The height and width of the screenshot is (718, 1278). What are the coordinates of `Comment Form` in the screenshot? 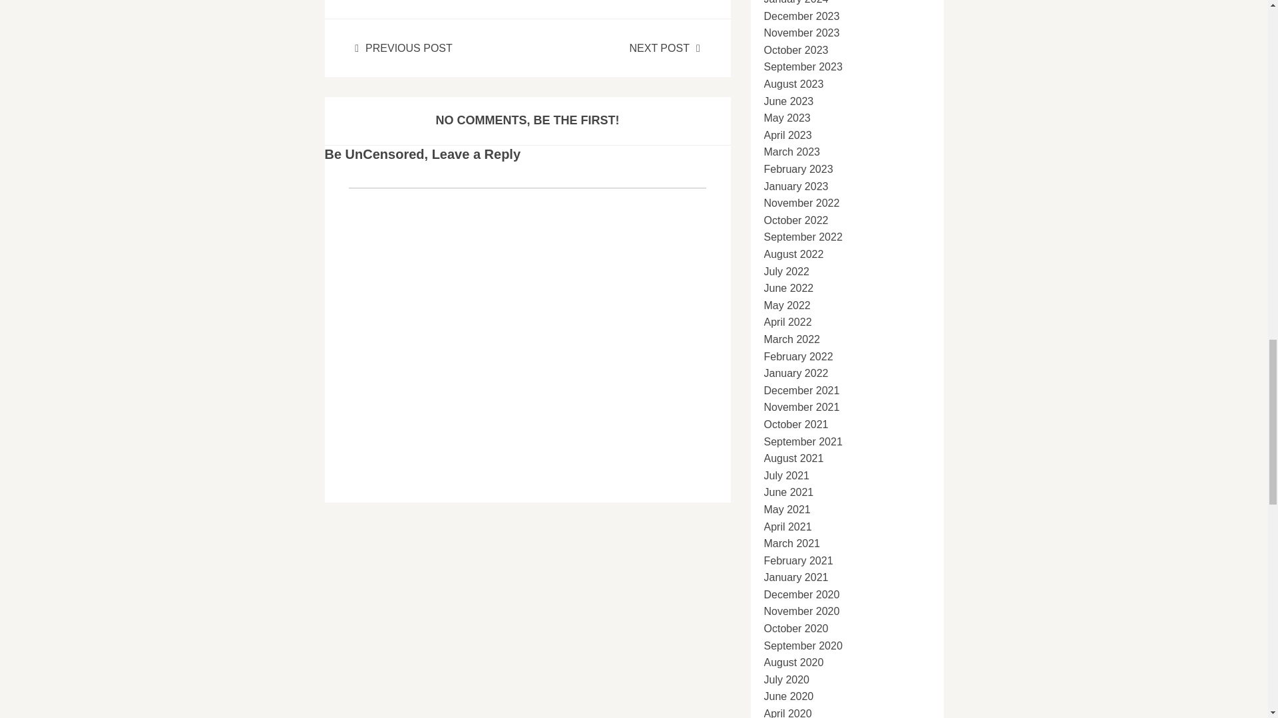 It's located at (527, 330).